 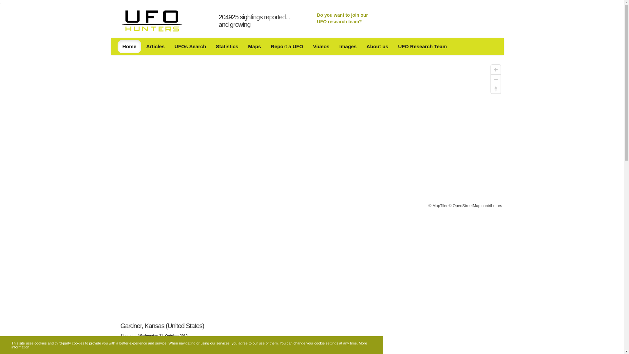 What do you see at coordinates (495, 79) in the screenshot?
I see `Zoom out` at bounding box center [495, 79].